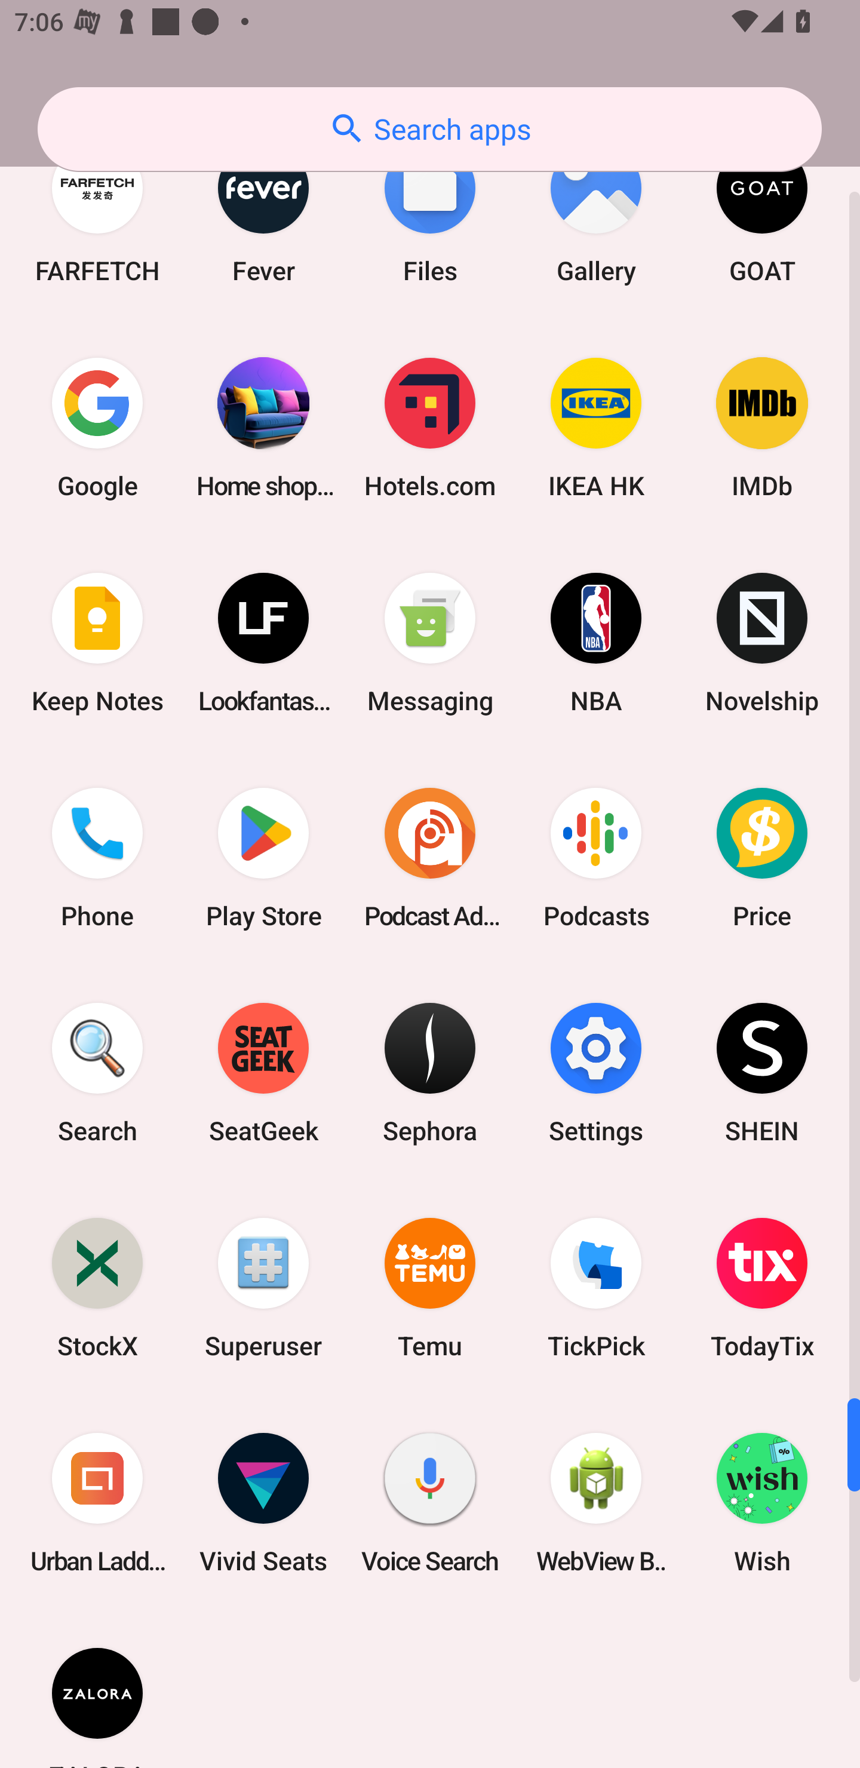  What do you see at coordinates (430, 1503) in the screenshot?
I see `Voice Search` at bounding box center [430, 1503].